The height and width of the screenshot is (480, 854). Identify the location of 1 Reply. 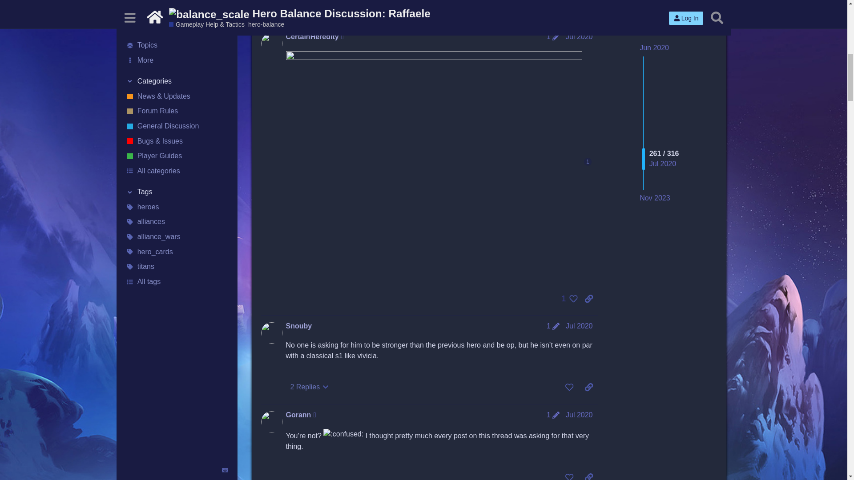
(306, 9).